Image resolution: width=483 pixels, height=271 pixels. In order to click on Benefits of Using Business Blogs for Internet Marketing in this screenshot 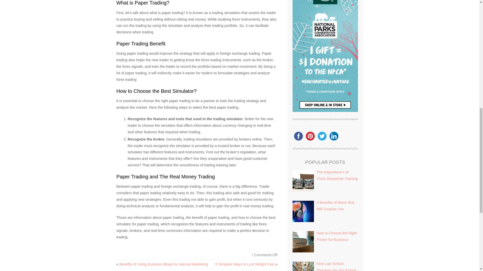, I will do `click(164, 264)`.